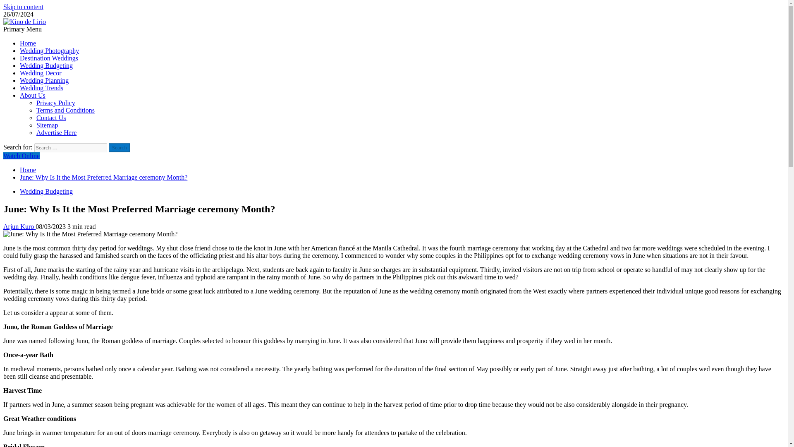 The width and height of the screenshot is (794, 447). I want to click on Home, so click(28, 43).